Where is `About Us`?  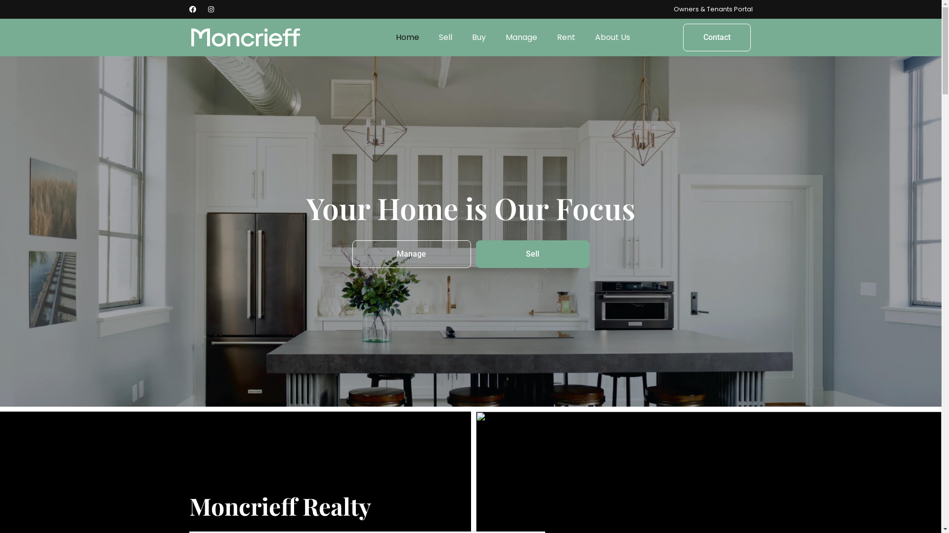
About Us is located at coordinates (613, 38).